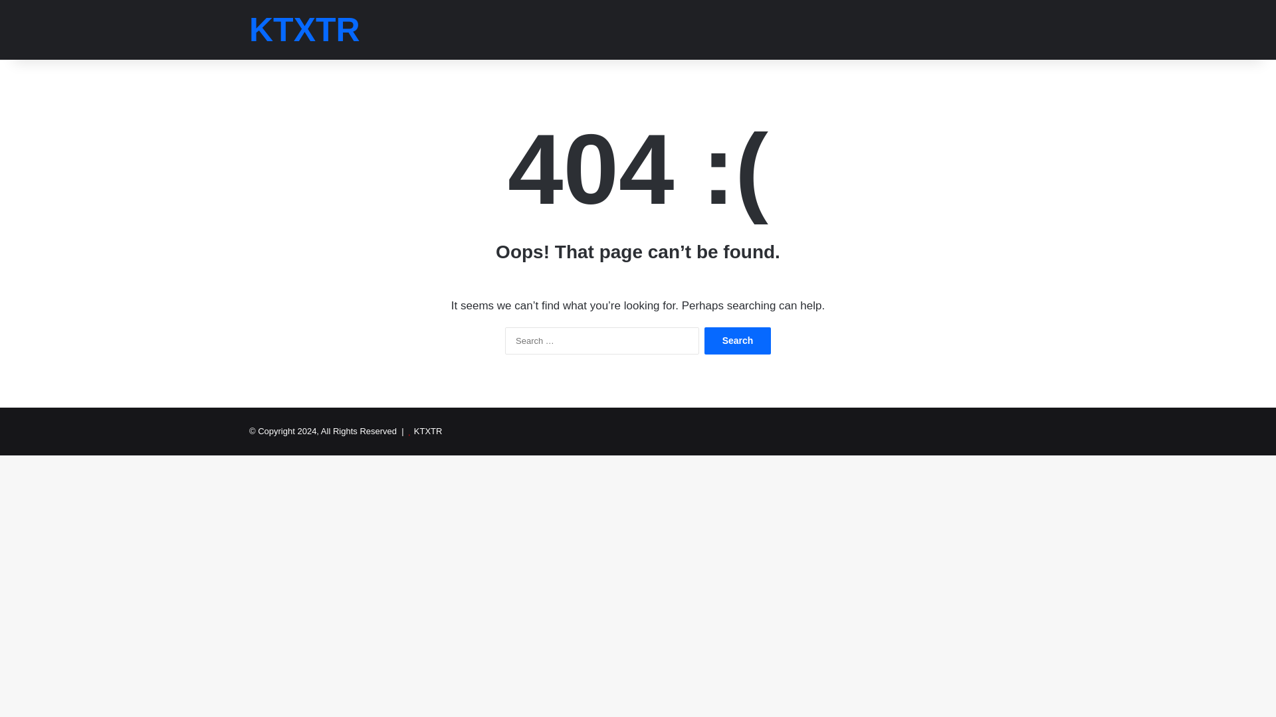 This screenshot has height=717, width=1276. What do you see at coordinates (304, 30) in the screenshot?
I see `KTXTR` at bounding box center [304, 30].